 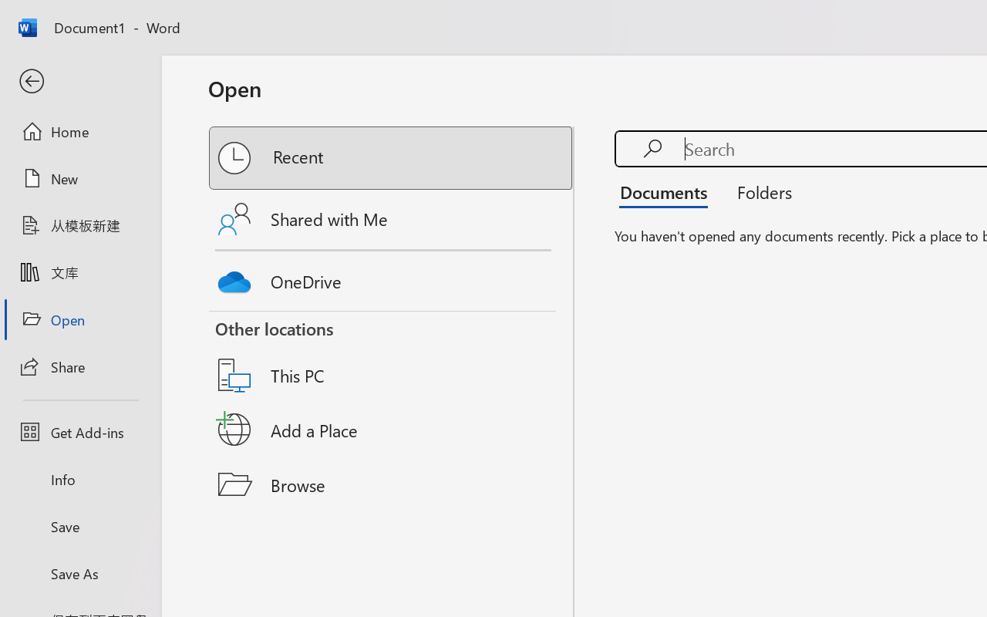 What do you see at coordinates (392, 430) in the screenshot?
I see `Add a Place` at bounding box center [392, 430].